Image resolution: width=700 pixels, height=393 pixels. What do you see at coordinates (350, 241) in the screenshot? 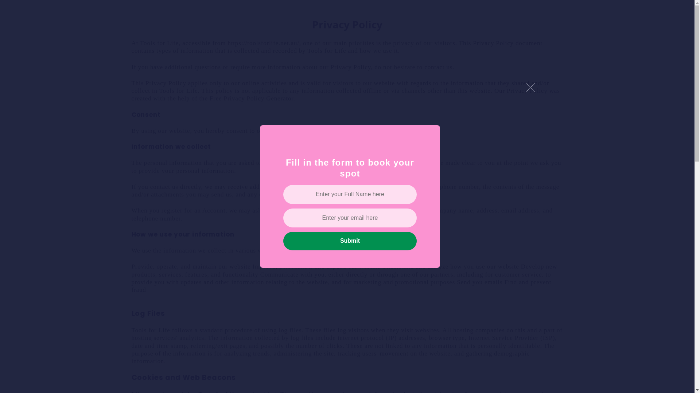
I see `Submit` at bounding box center [350, 241].